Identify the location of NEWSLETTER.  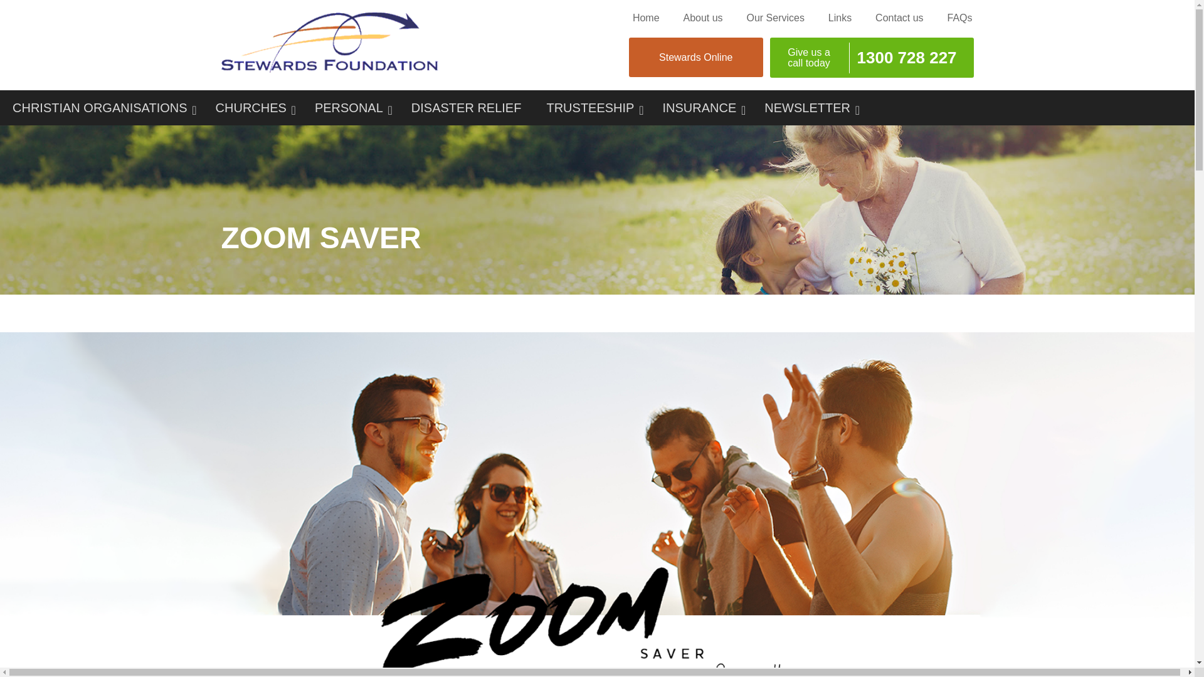
(808, 107).